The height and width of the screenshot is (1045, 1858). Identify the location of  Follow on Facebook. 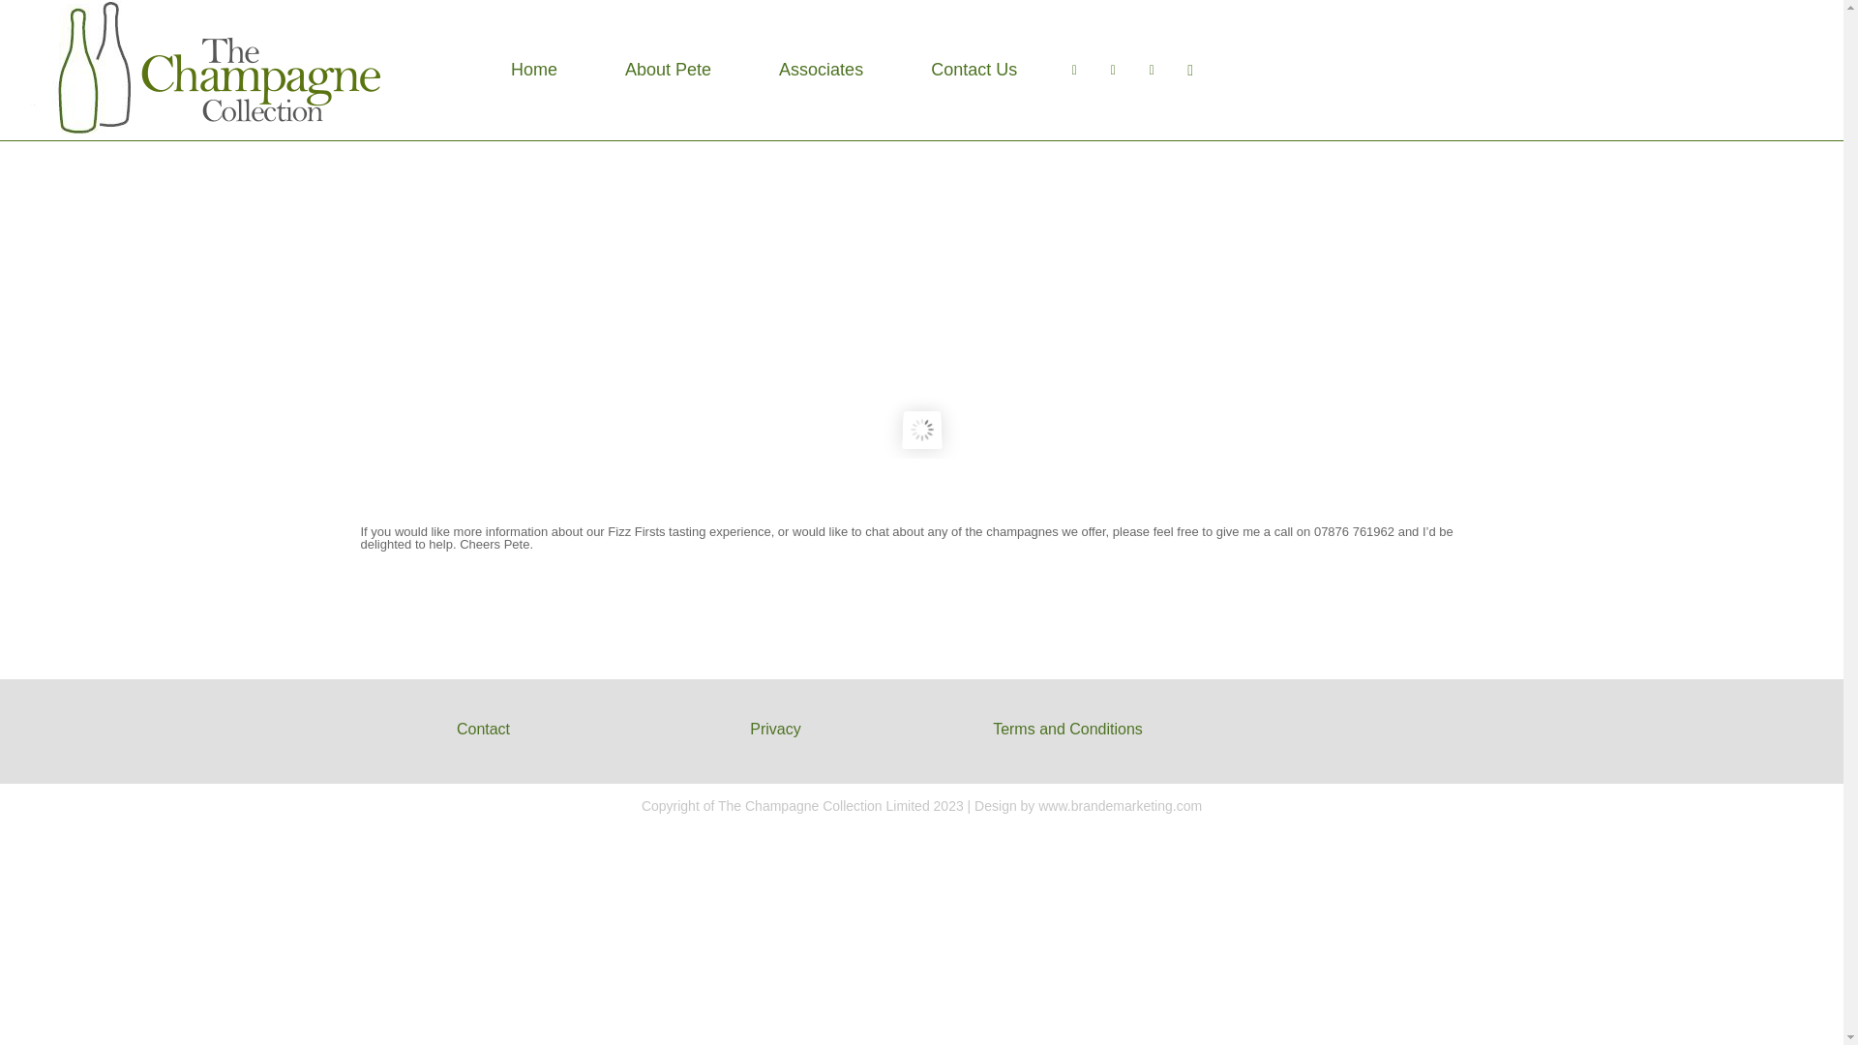
(1113, 69).